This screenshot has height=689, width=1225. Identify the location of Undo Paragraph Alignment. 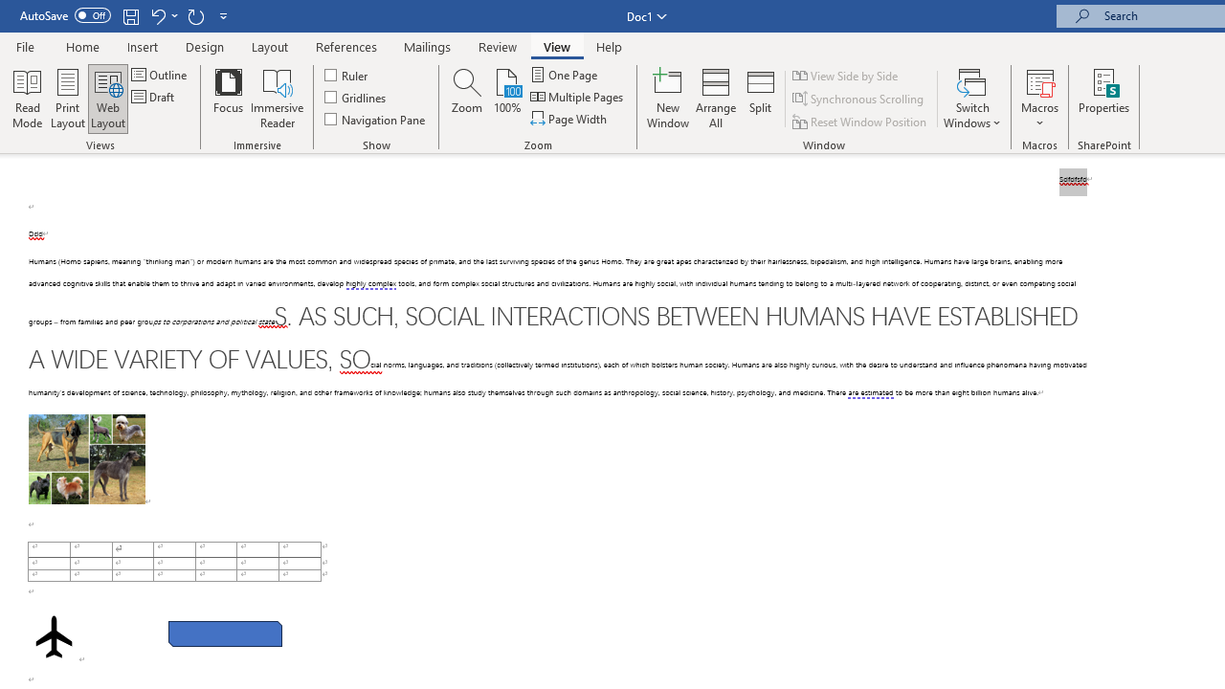
(163, 15).